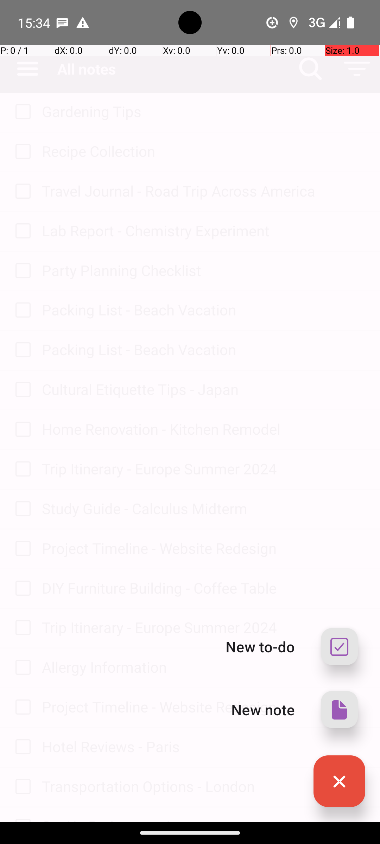  What do you see at coordinates (21, 549) in the screenshot?
I see `to-do: Project Timeline - Website Redesign` at bounding box center [21, 549].